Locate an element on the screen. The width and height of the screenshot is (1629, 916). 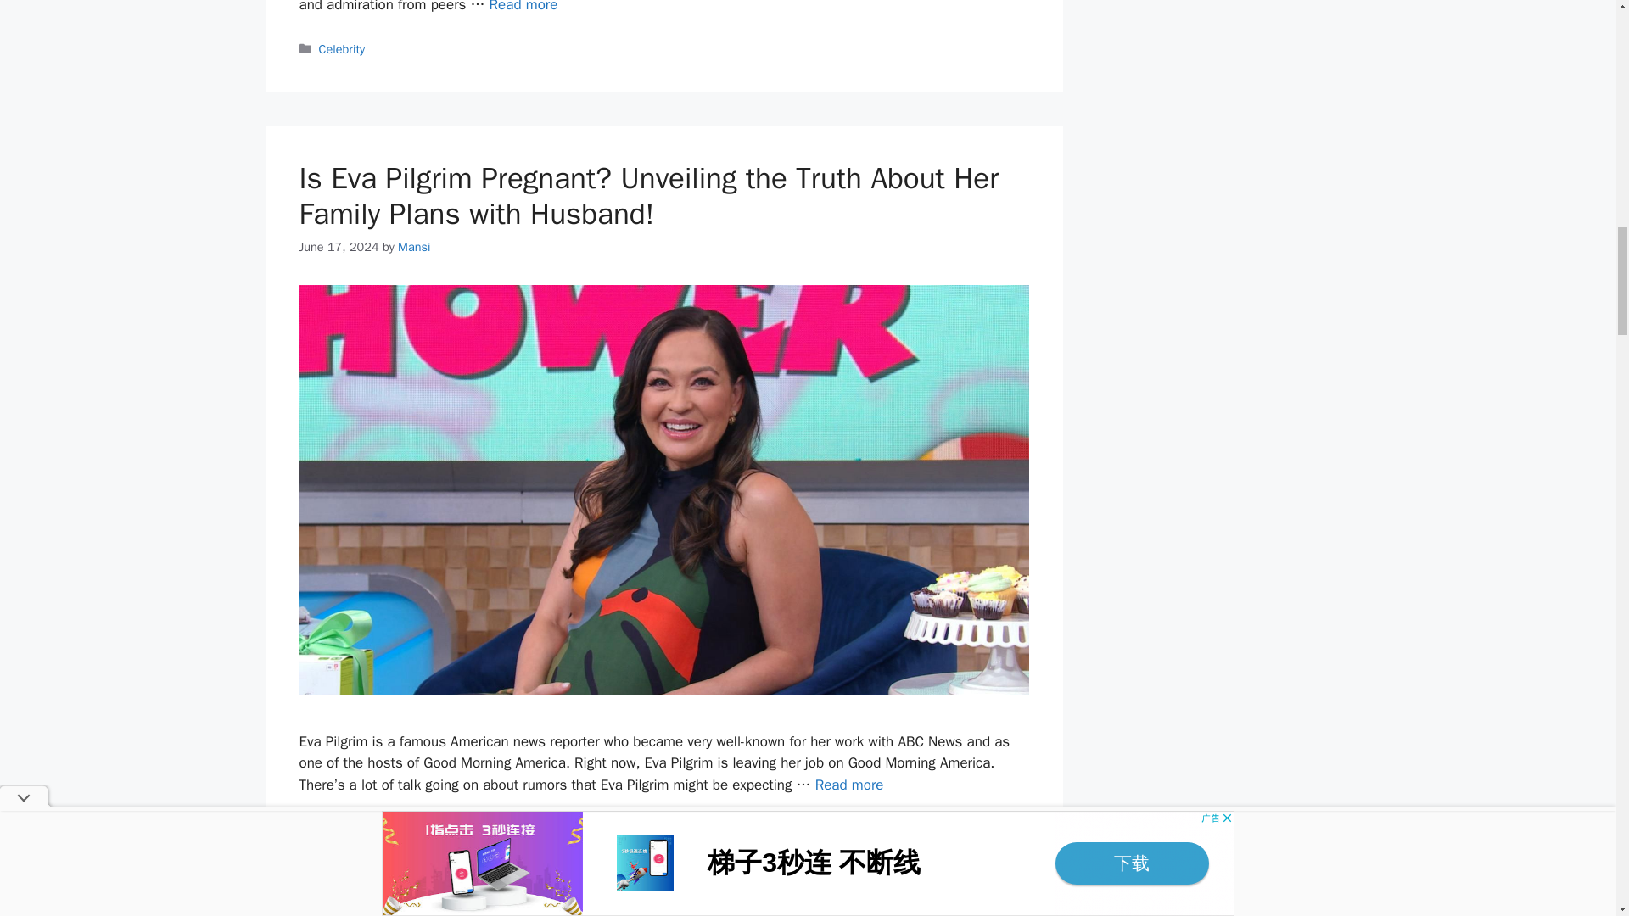
Read more is located at coordinates (850, 785).